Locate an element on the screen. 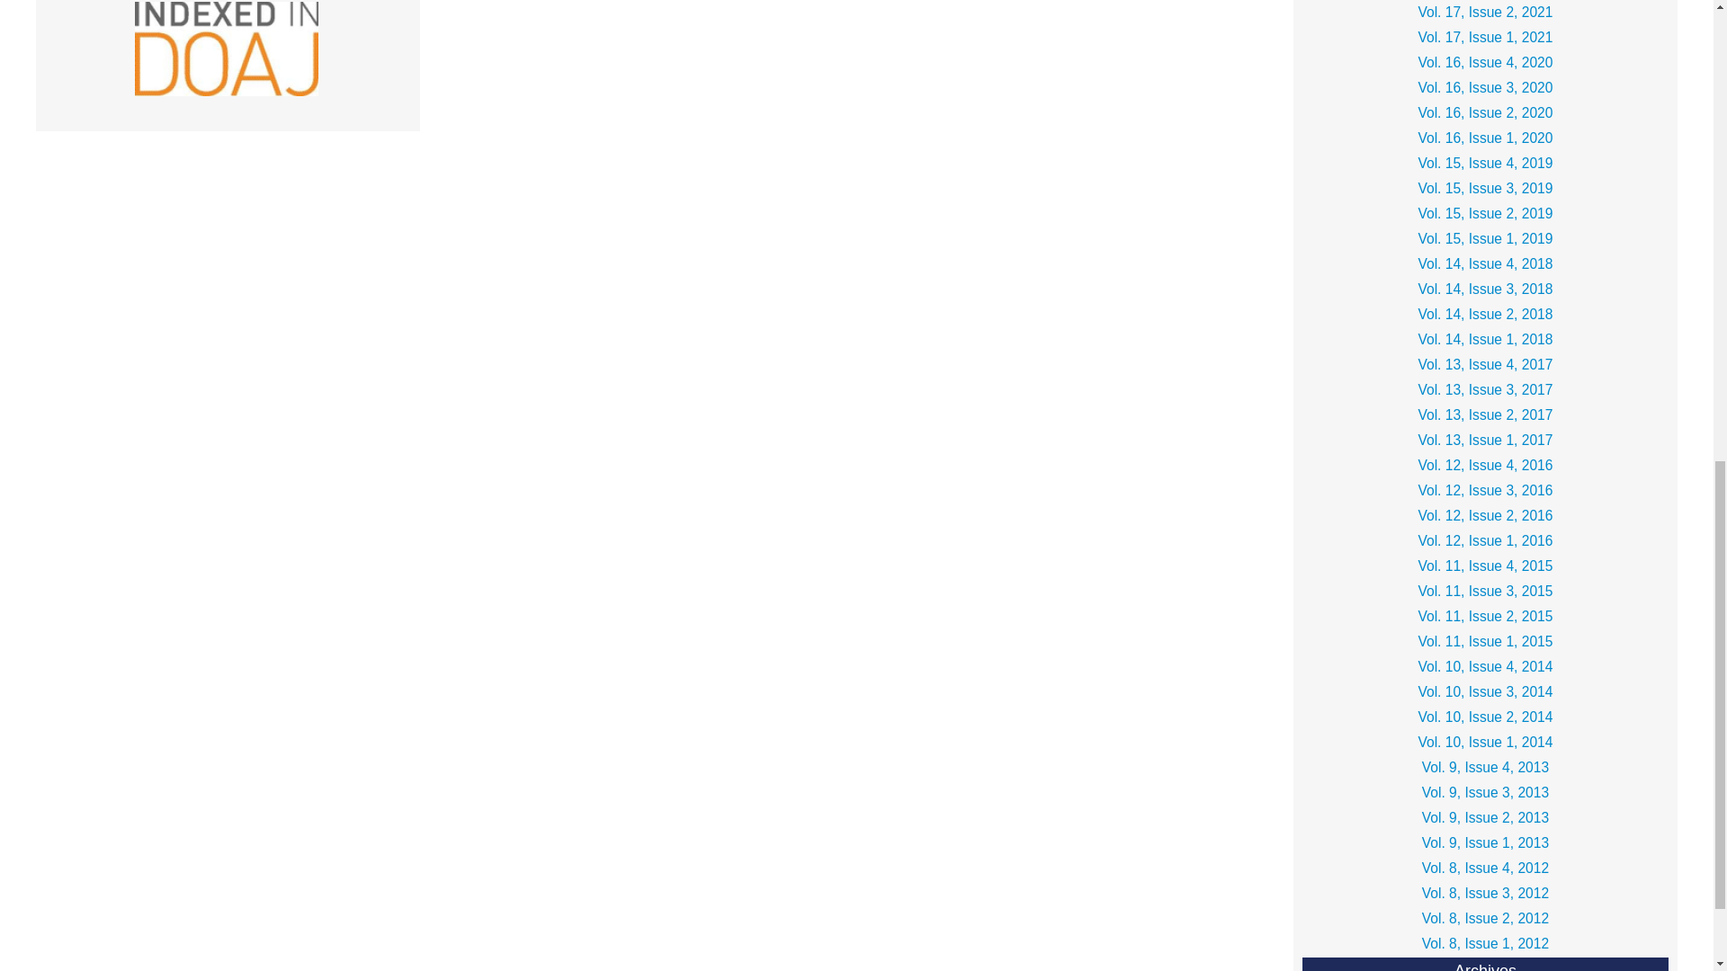 Image resolution: width=1727 pixels, height=971 pixels. Vol. 16, Issue 3, 2020 is located at coordinates (1484, 88).